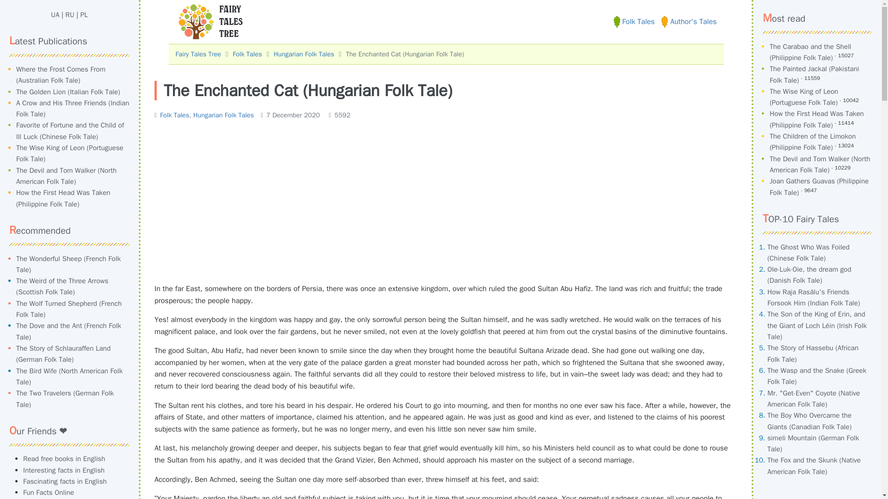 The width and height of the screenshot is (888, 499). I want to click on Fairy Tales Tree, so click(198, 54).